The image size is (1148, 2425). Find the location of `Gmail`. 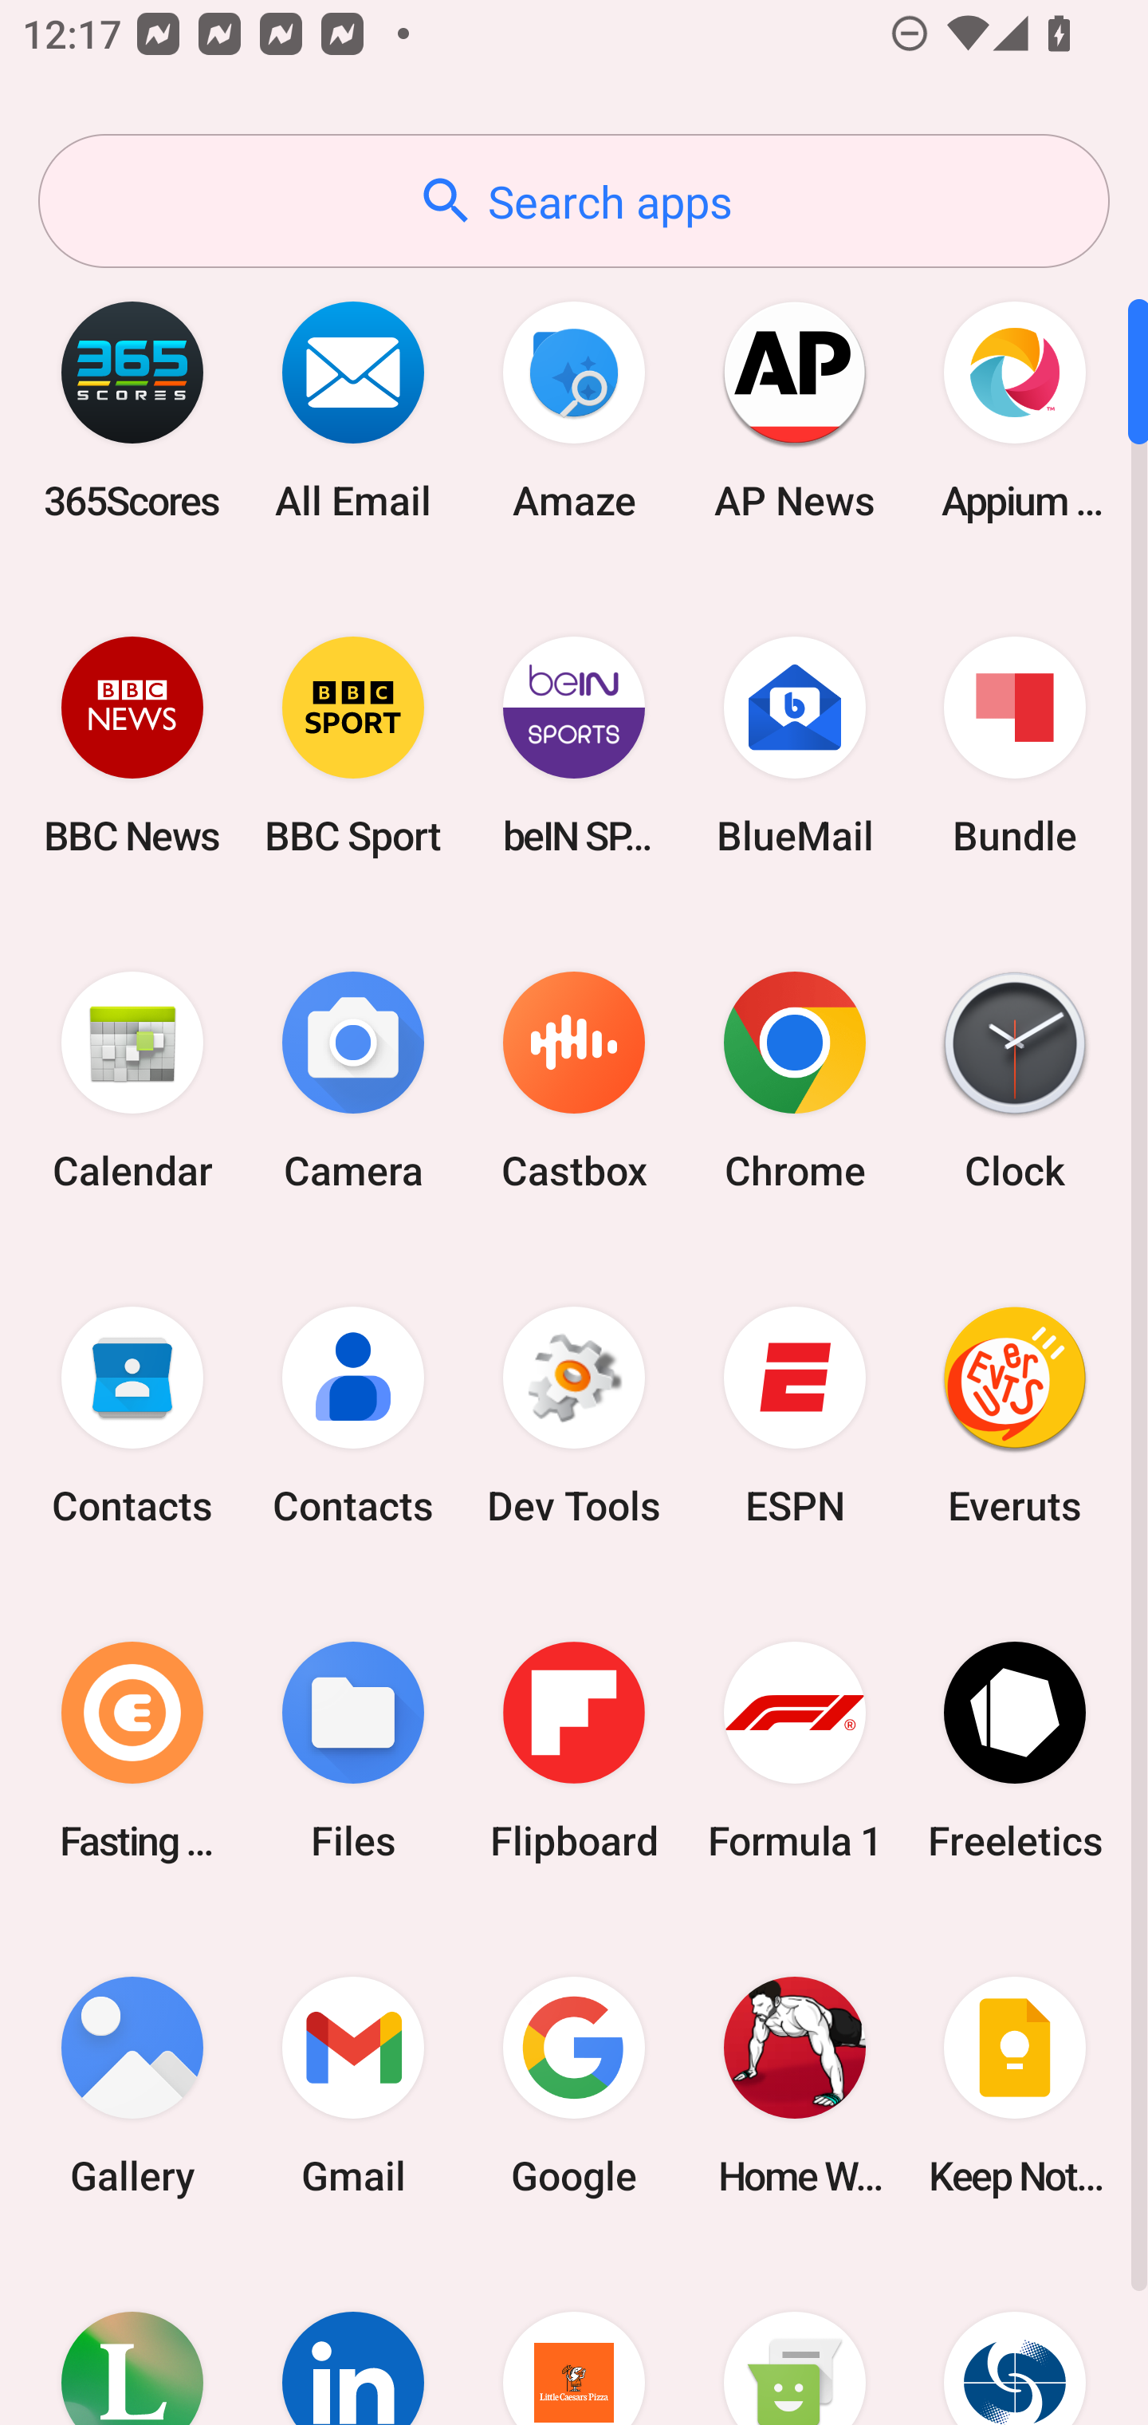

Gmail is located at coordinates (353, 2085).